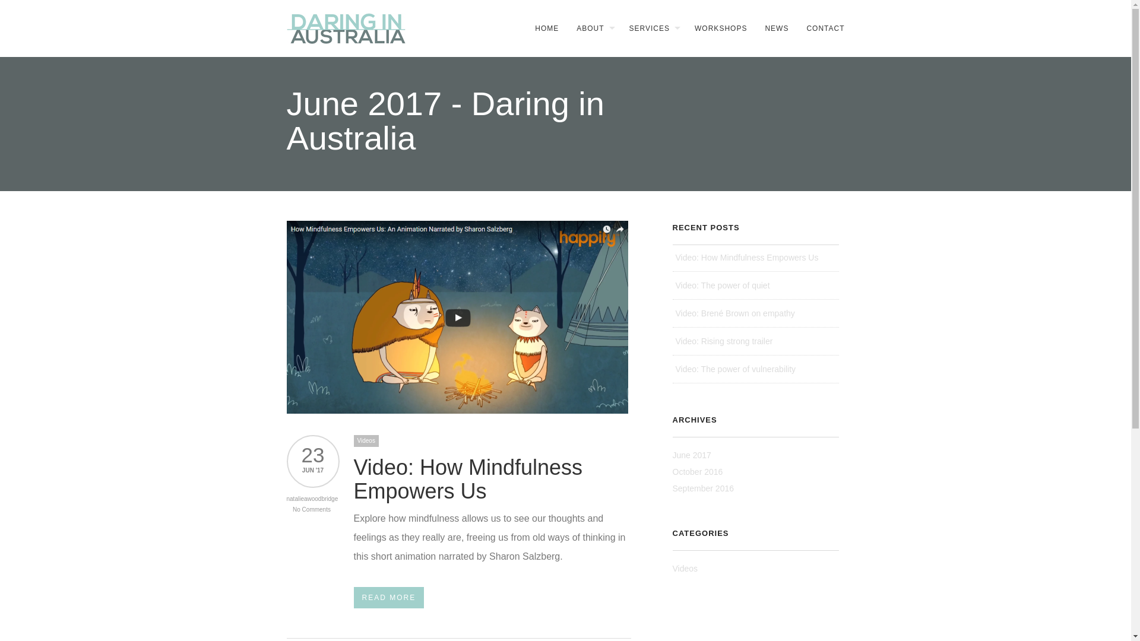 This screenshot has height=641, width=1140. I want to click on READ MORE, so click(389, 598).